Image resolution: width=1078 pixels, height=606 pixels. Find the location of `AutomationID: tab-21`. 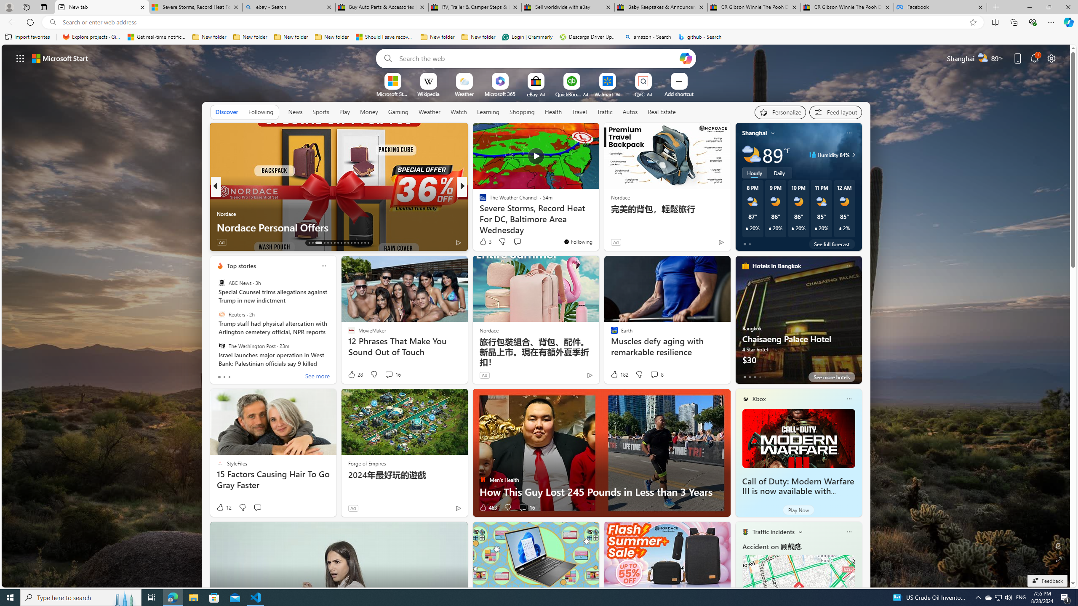

AutomationID: tab-21 is located at coordinates (341, 243).